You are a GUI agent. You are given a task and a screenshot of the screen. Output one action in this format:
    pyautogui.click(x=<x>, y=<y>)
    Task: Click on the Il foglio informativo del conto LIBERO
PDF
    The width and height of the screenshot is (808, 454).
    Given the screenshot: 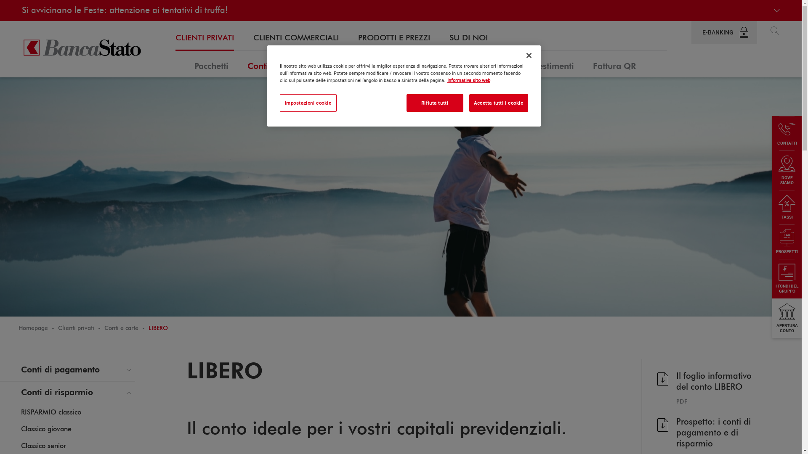 What is the action you would take?
    pyautogui.click(x=710, y=388)
    